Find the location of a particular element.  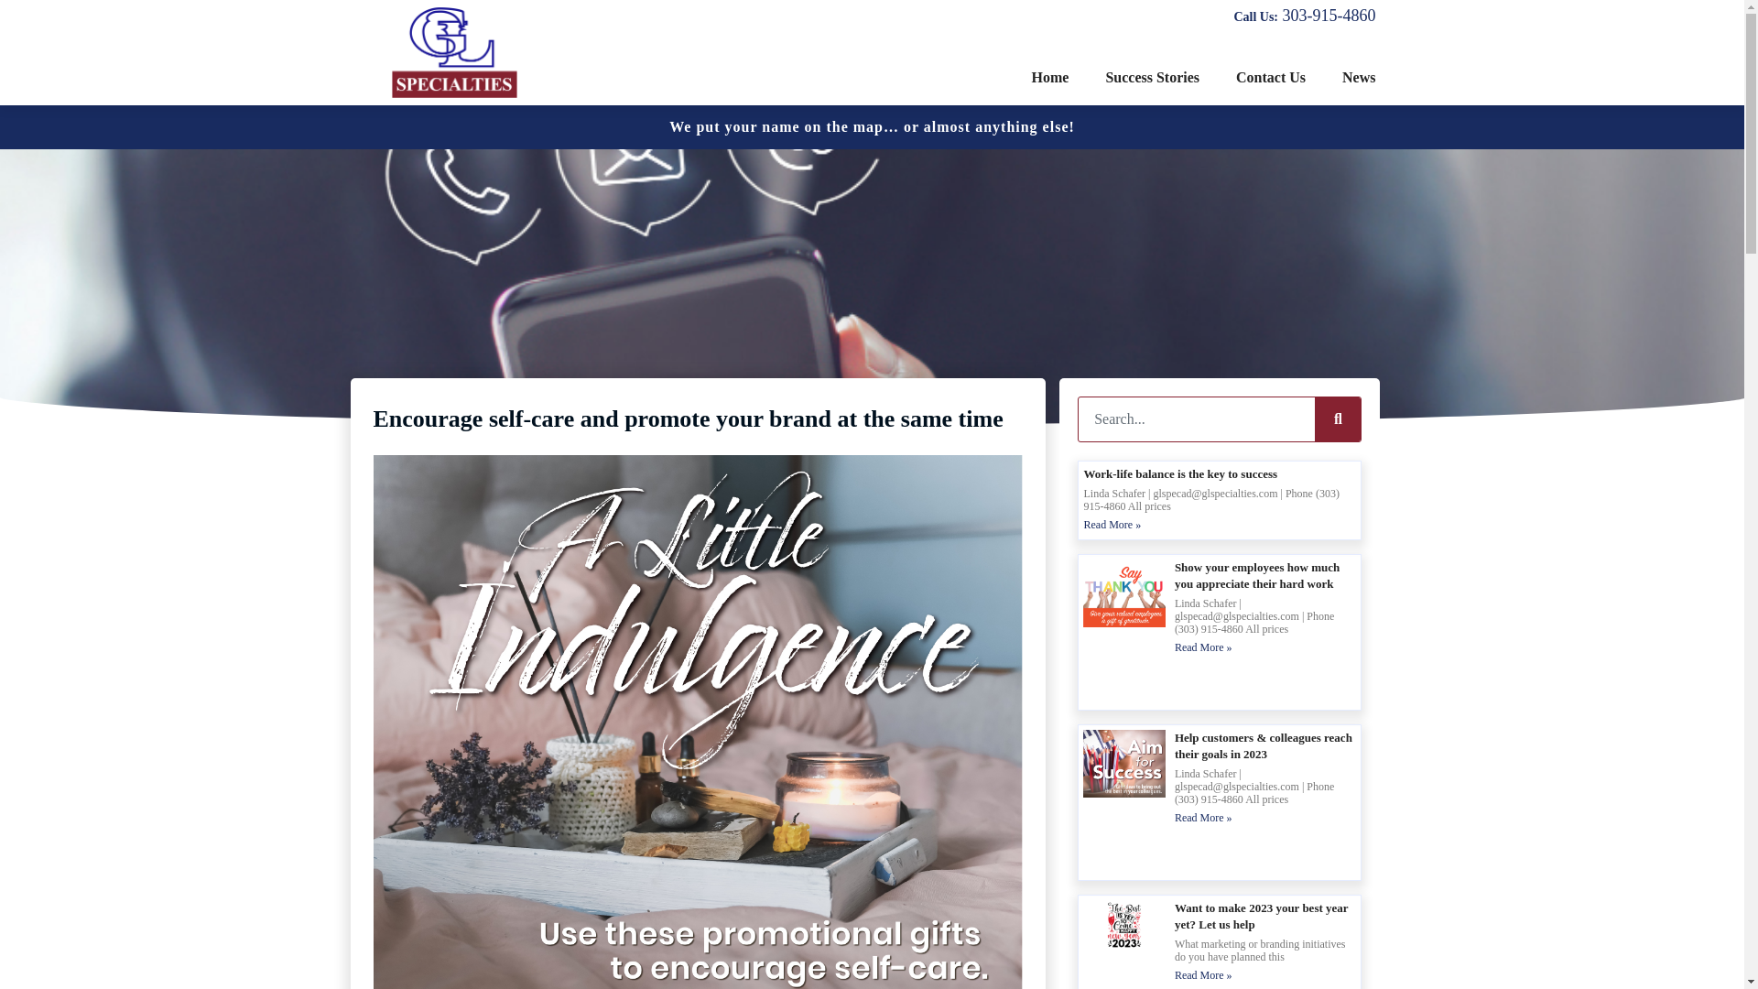

News is located at coordinates (1359, 77).